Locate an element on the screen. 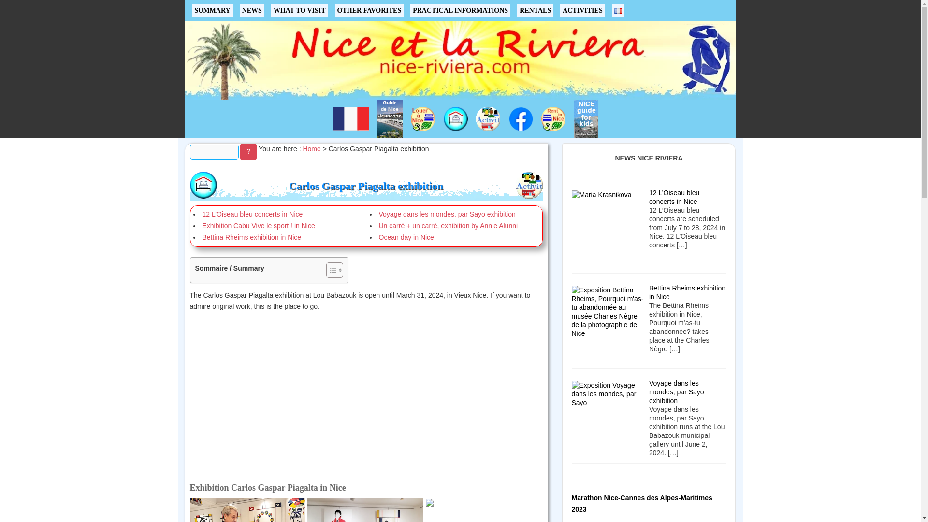 This screenshot has width=928, height=522. PRACTICAL INFORMATIONS is located at coordinates (460, 10).